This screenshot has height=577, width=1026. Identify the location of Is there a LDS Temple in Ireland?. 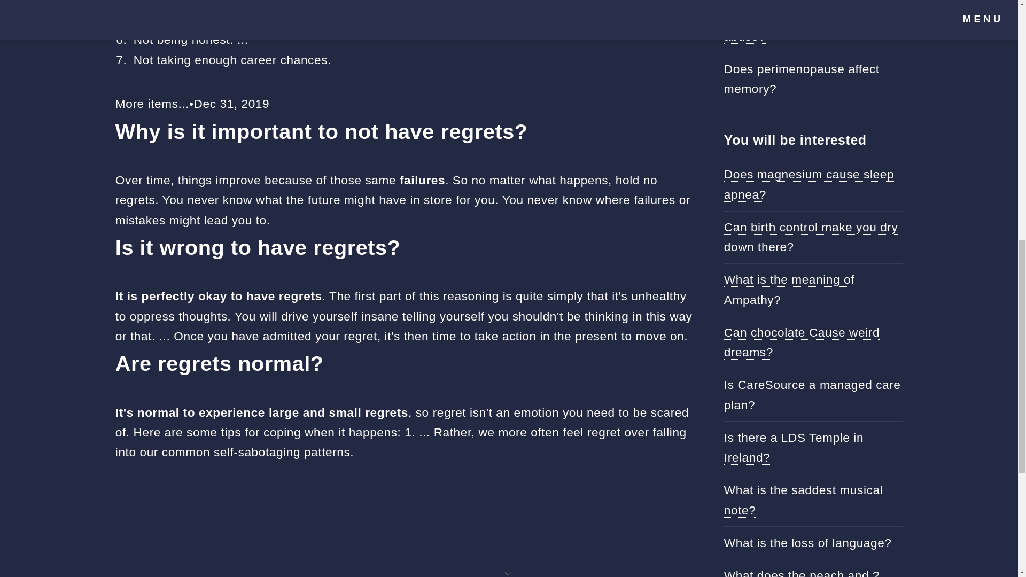
(794, 448).